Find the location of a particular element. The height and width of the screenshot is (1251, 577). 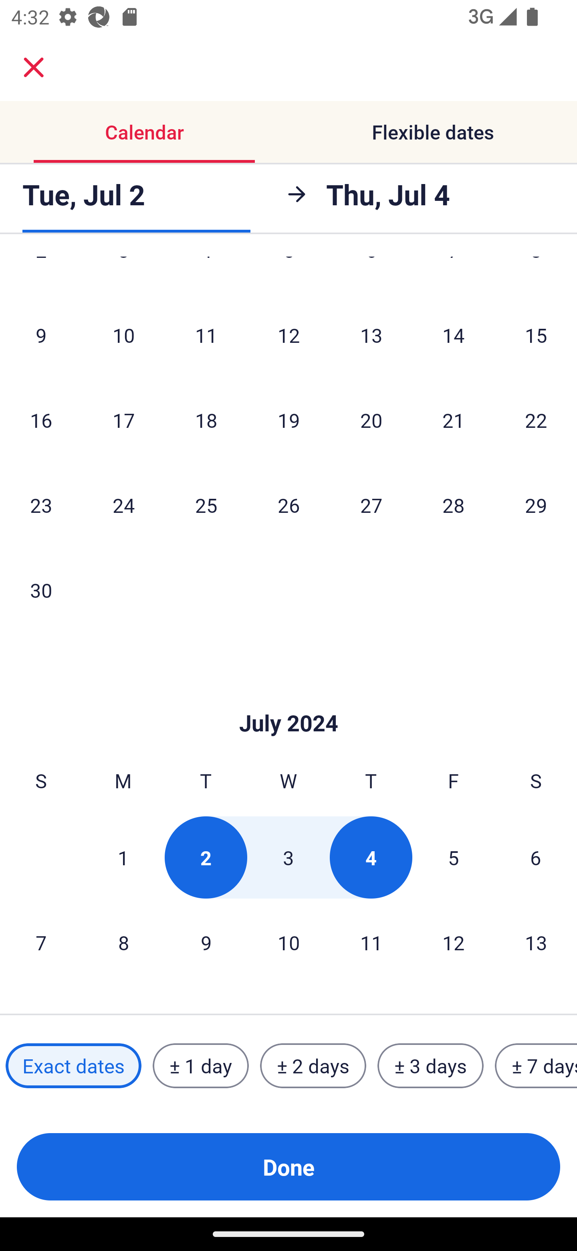

20 Thursday, June 20, 2024 is located at coordinates (371, 420).